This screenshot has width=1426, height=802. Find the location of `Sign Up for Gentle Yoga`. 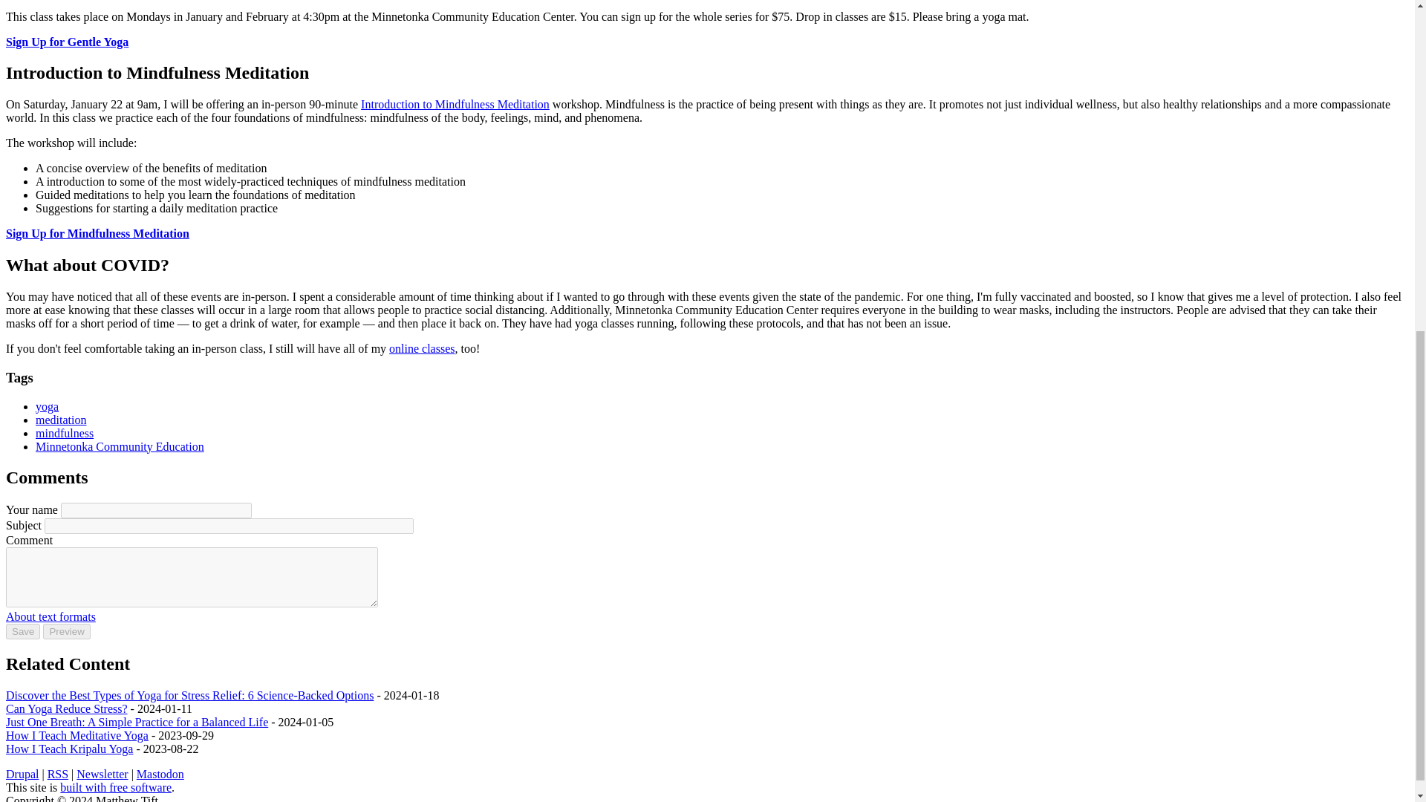

Sign Up for Gentle Yoga is located at coordinates (67, 41).